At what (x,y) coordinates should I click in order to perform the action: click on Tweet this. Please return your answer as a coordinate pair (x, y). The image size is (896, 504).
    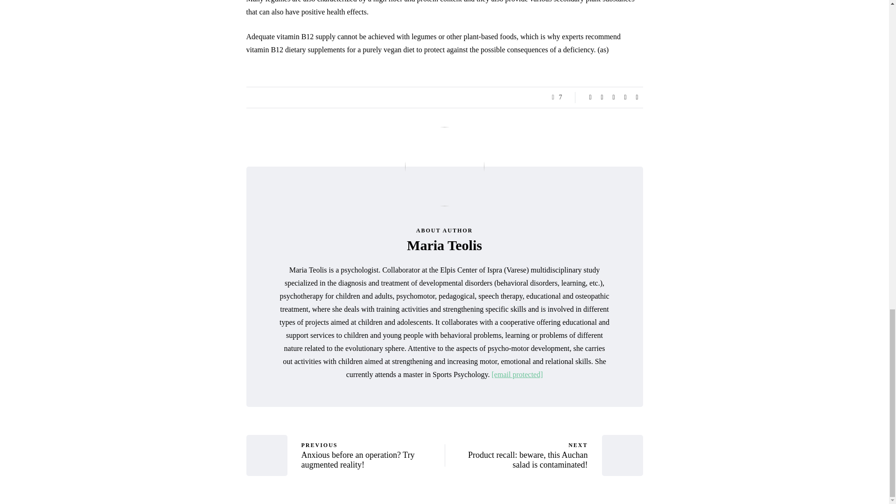
    Looking at the image, I should click on (637, 97).